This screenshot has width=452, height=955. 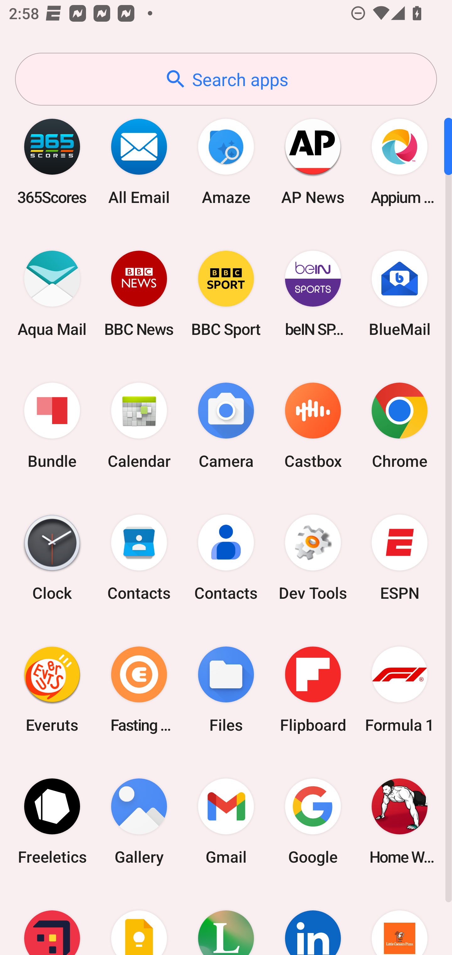 I want to click on Lifesum, so click(x=226, y=921).